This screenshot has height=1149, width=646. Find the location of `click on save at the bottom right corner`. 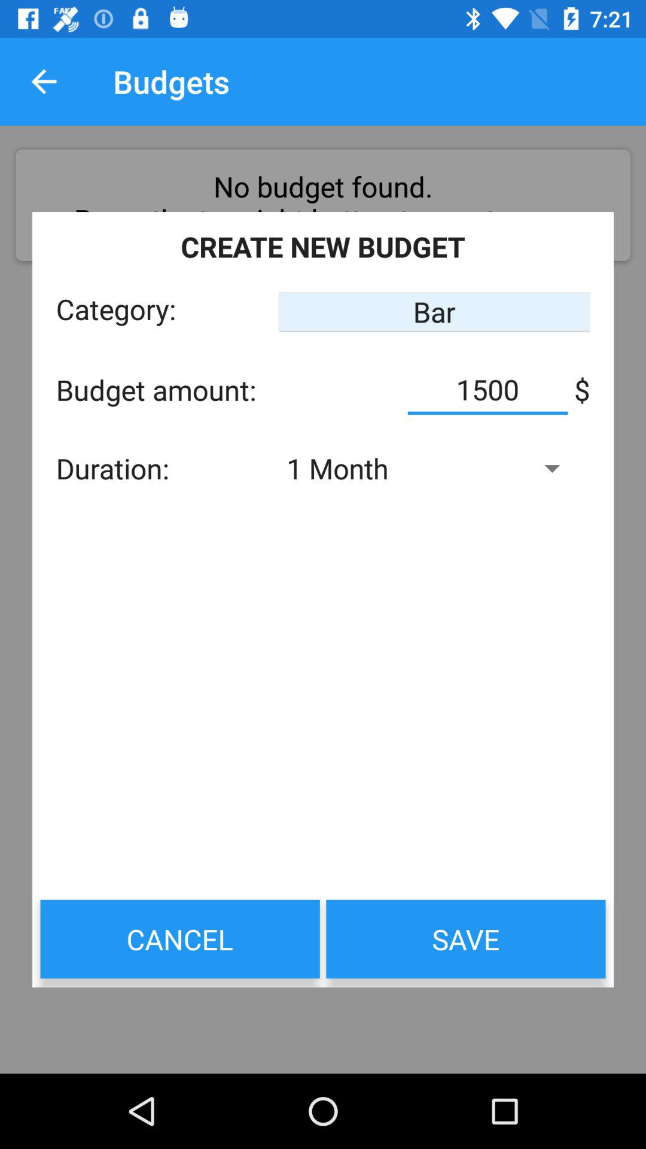

click on save at the bottom right corner is located at coordinates (466, 939).